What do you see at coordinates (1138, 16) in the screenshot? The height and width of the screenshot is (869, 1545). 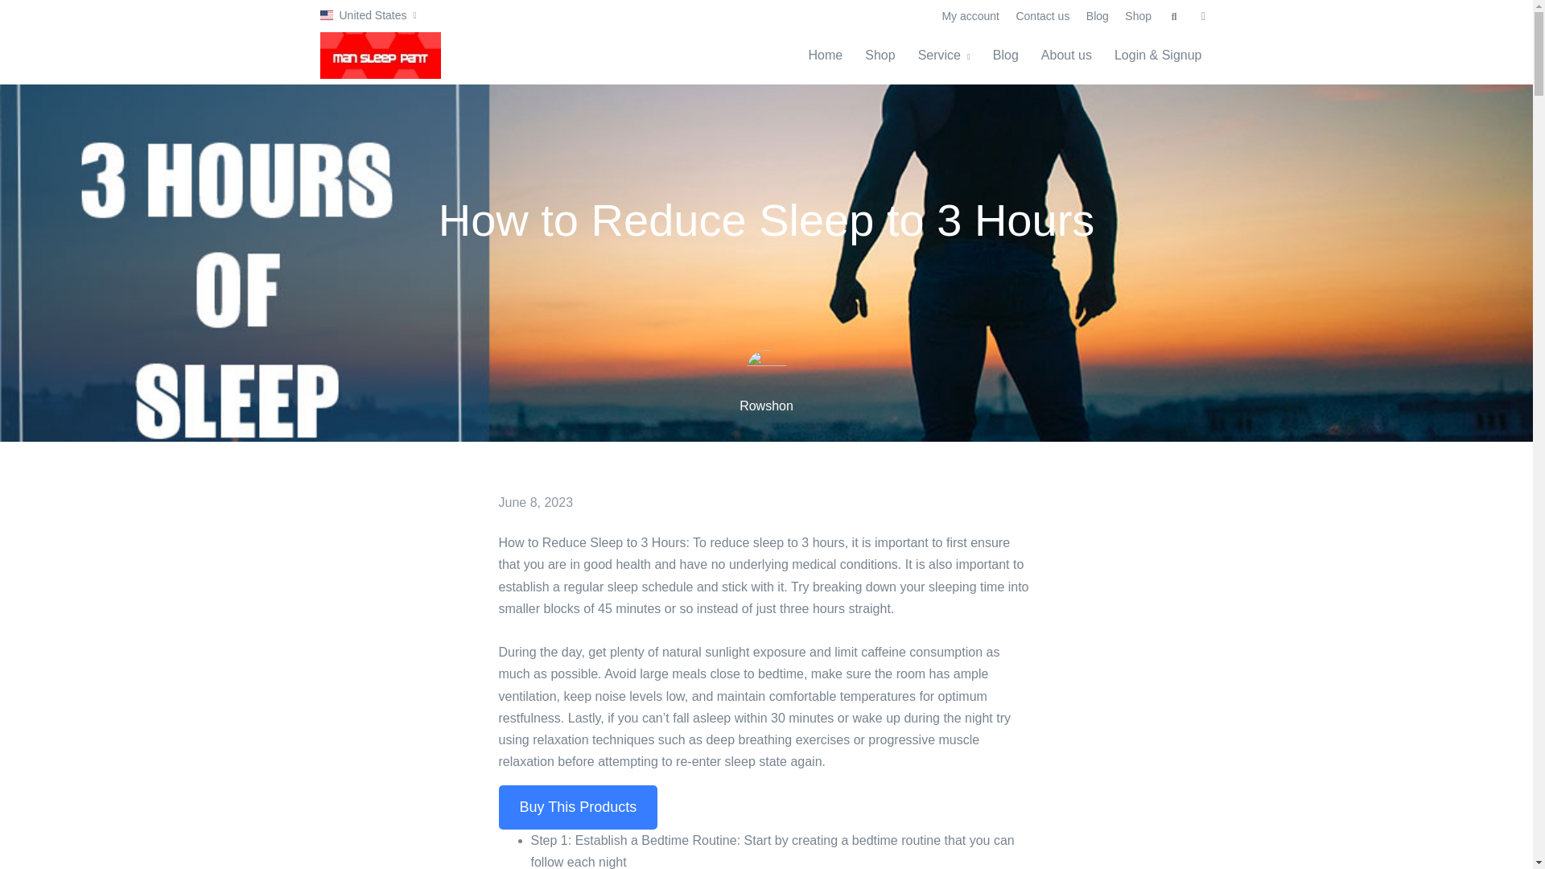 I see `Shop` at bounding box center [1138, 16].